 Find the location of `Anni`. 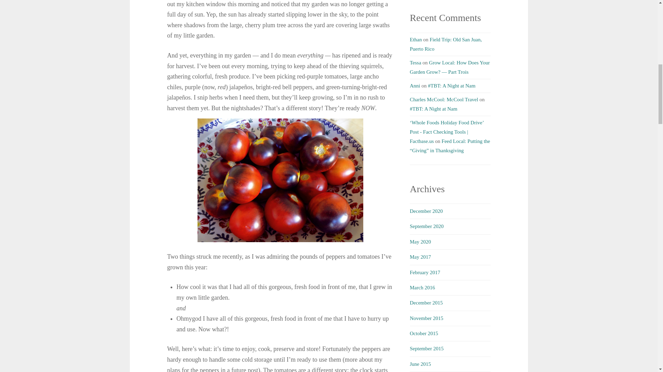

Anni is located at coordinates (415, 85).